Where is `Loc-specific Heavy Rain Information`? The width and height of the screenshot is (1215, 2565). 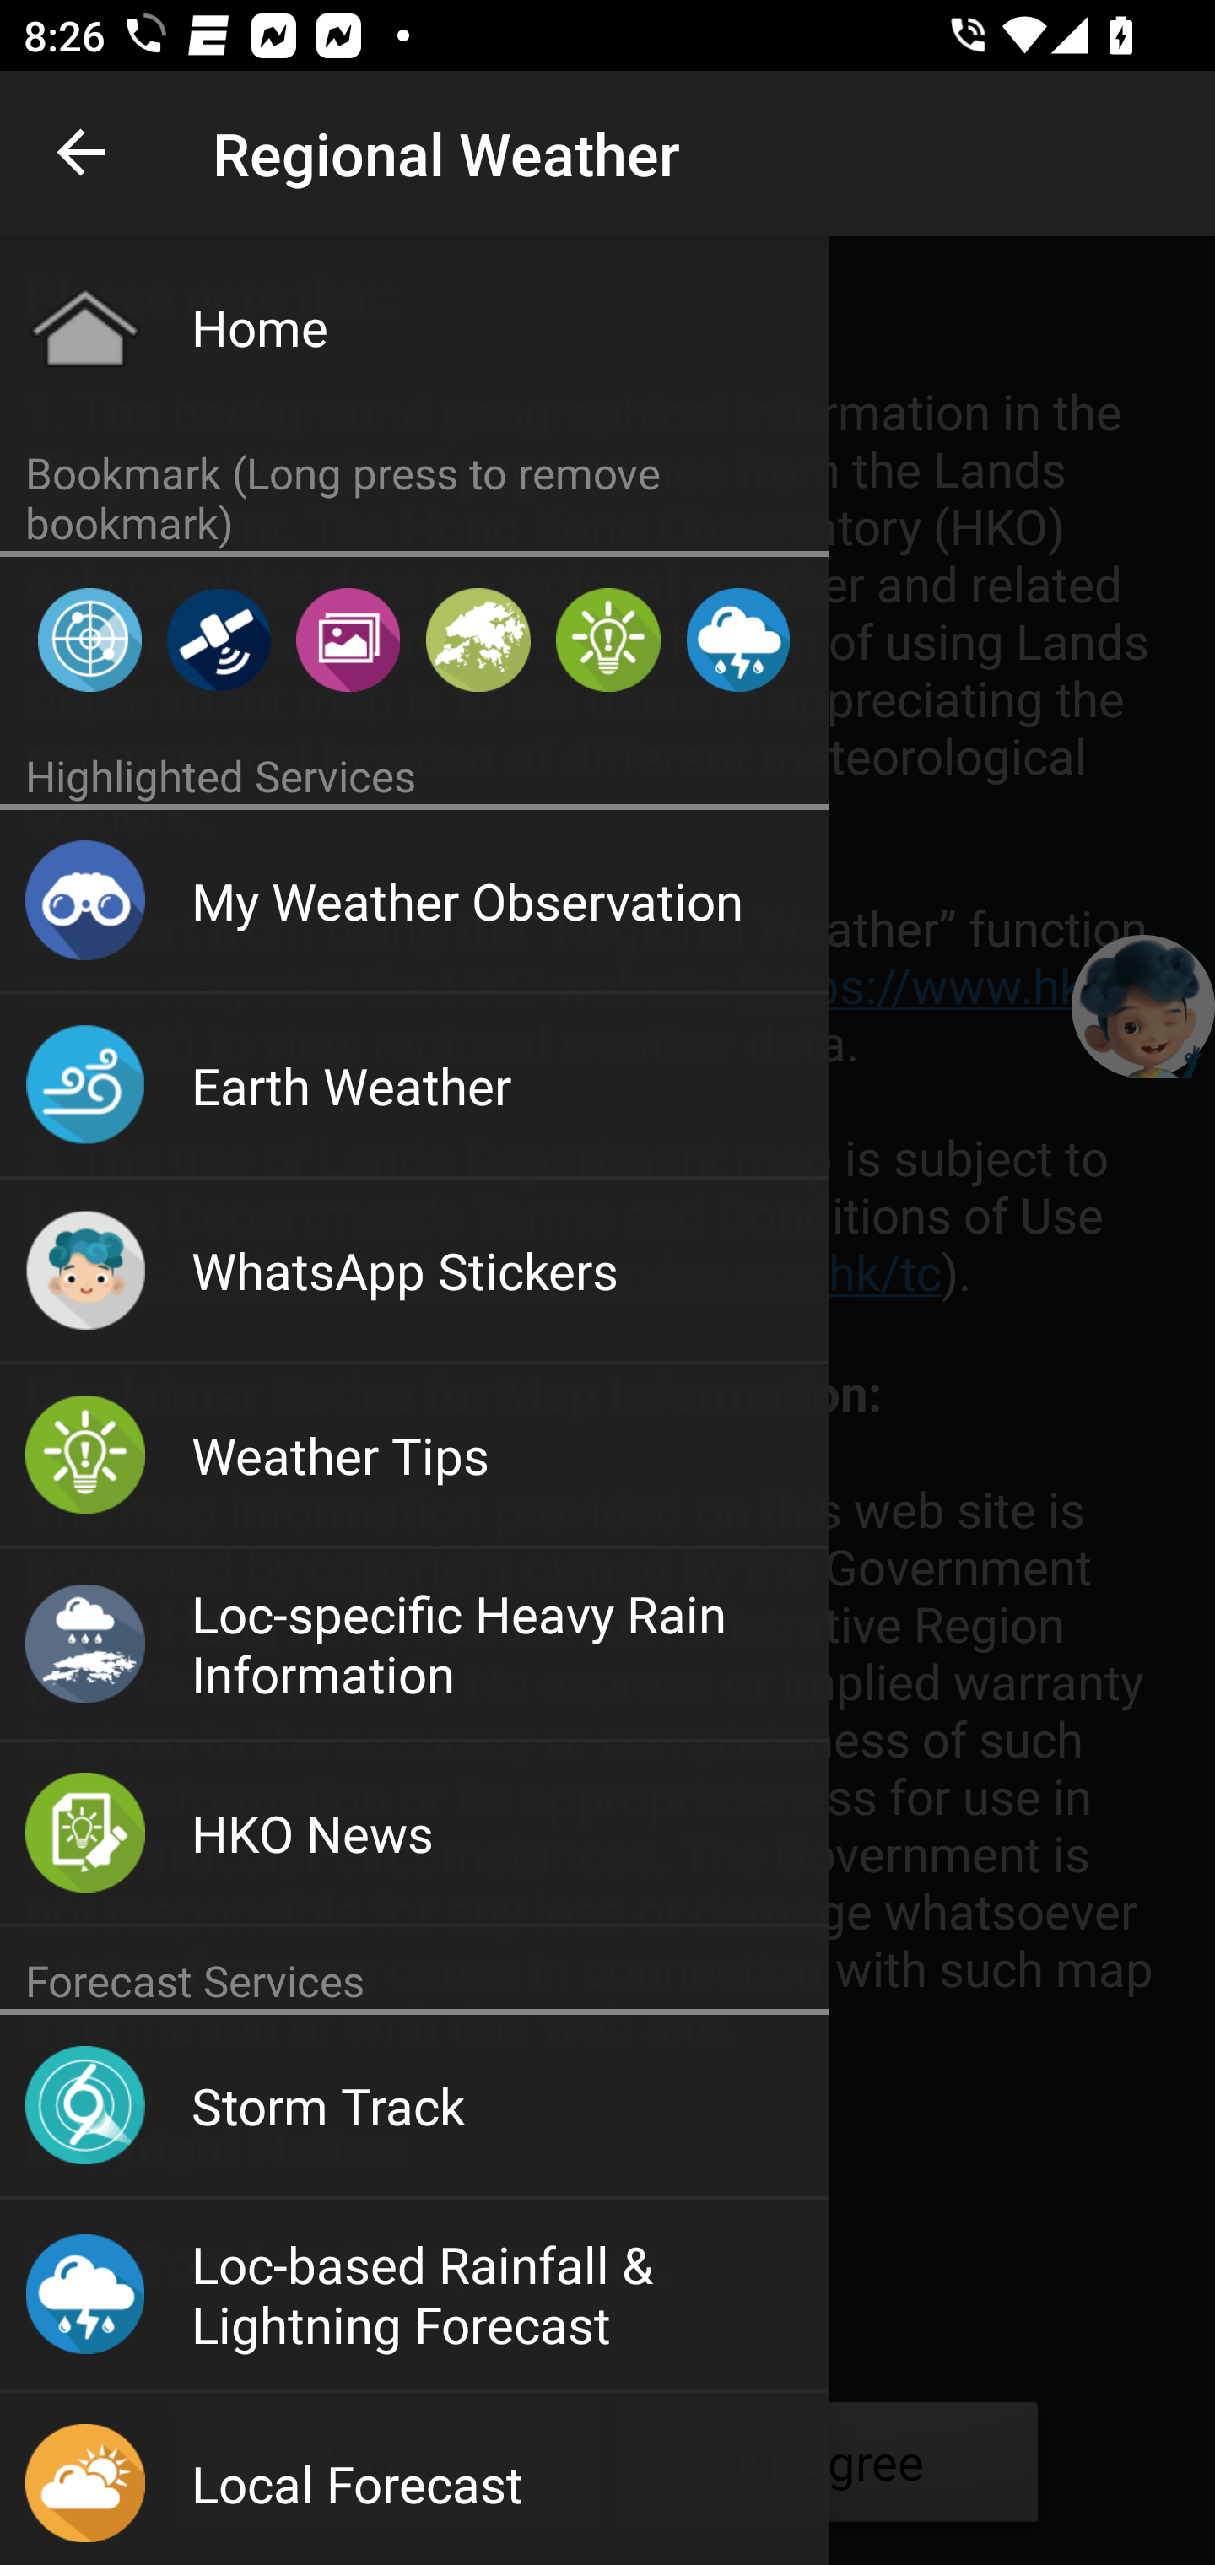
Loc-specific Heavy Rain Information is located at coordinates (414, 1645).